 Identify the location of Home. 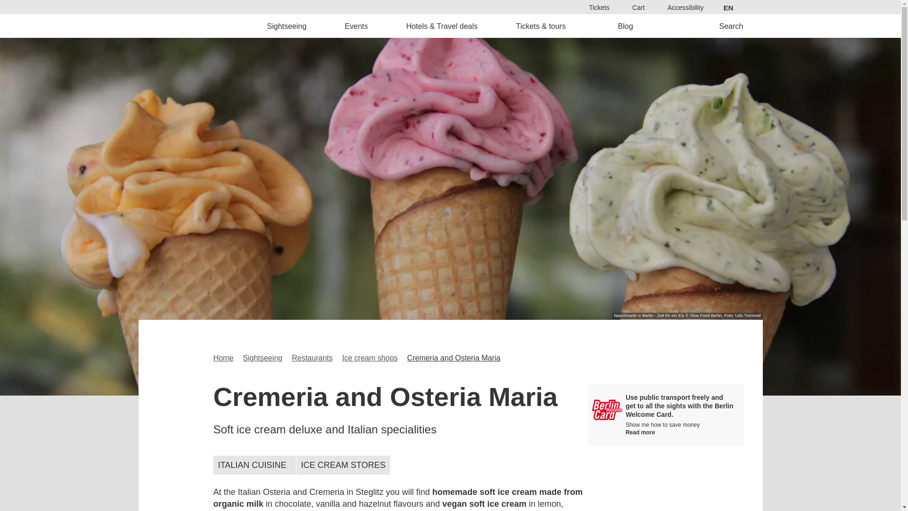
(204, 26).